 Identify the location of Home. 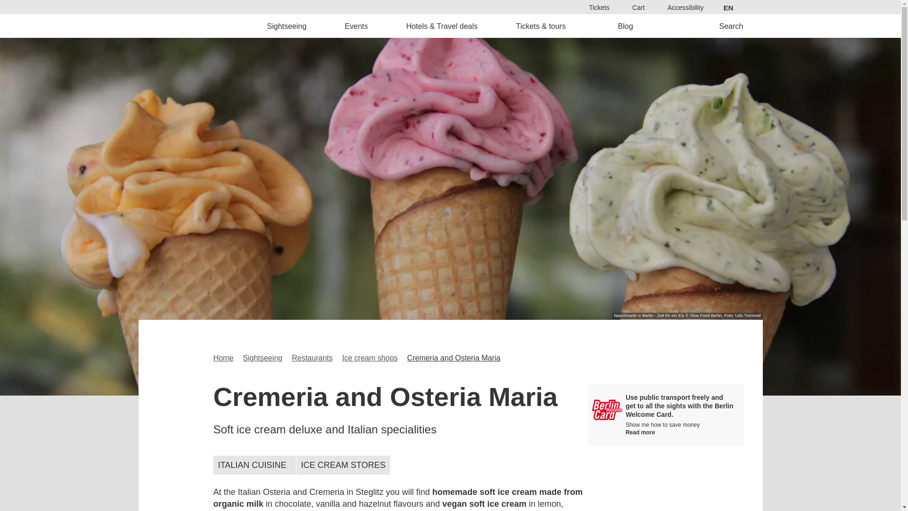
(204, 26).